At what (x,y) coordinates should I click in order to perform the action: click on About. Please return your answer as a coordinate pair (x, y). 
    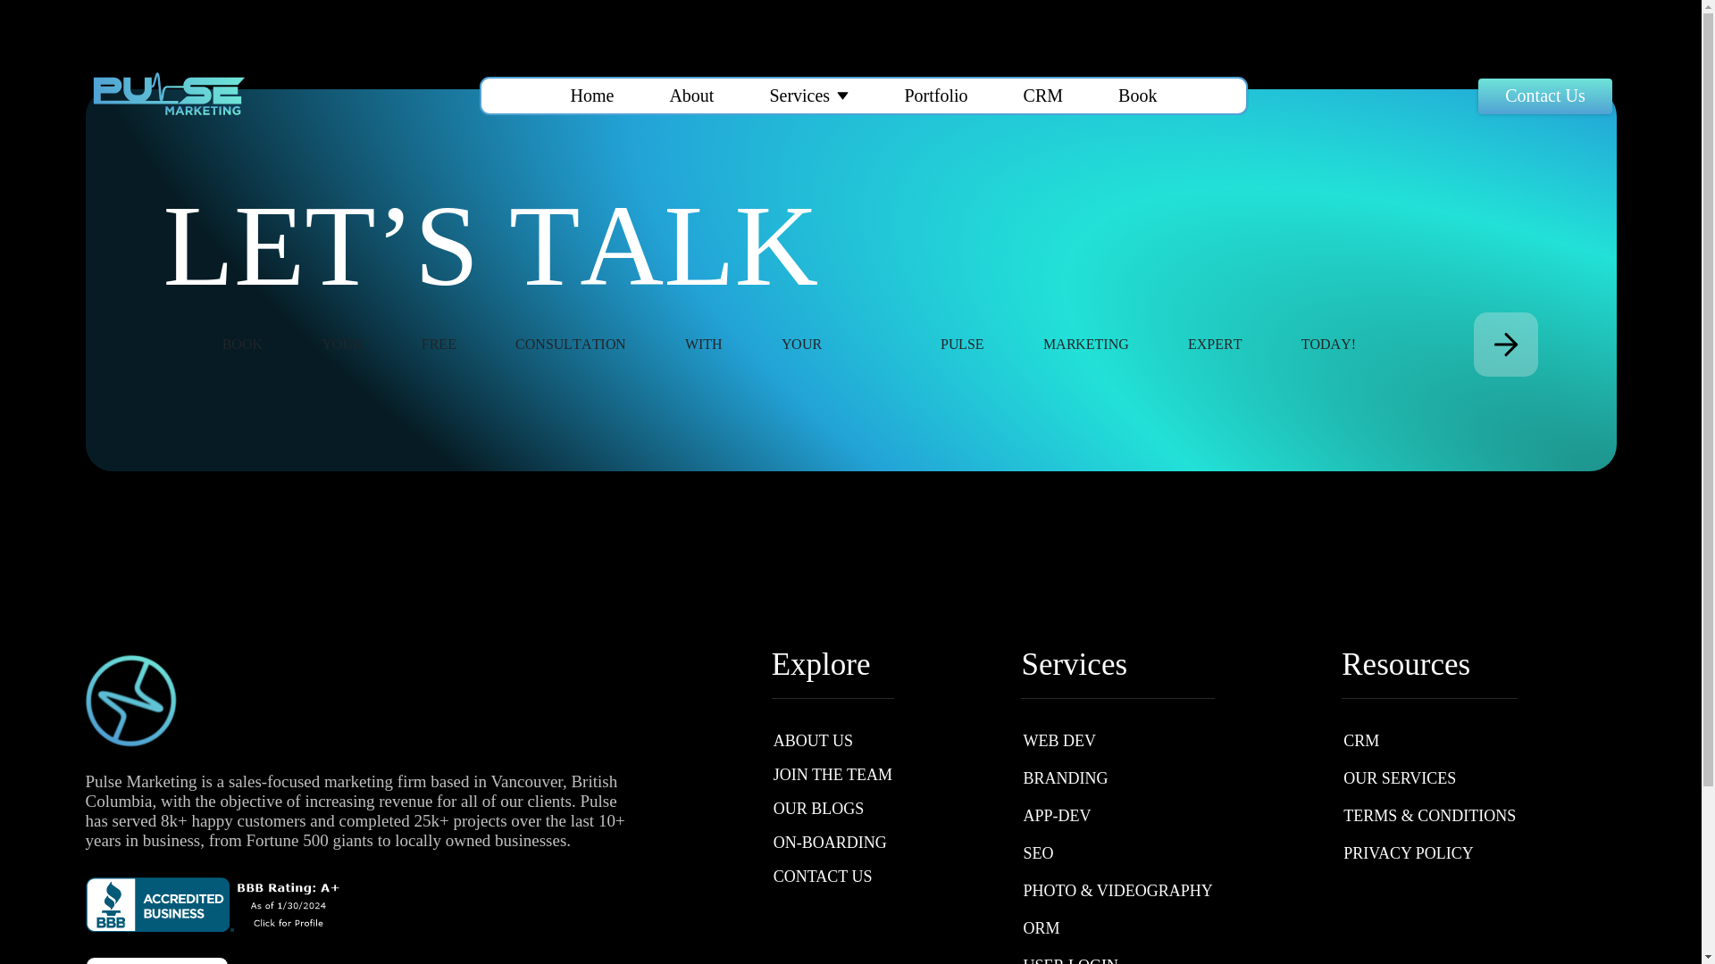
    Looking at the image, I should click on (690, 96).